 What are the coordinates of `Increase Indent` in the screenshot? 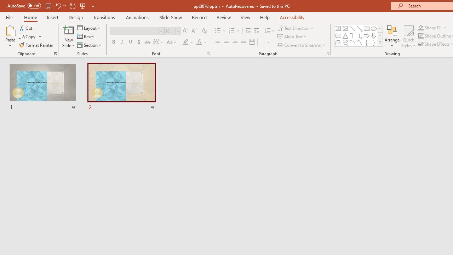 It's located at (257, 31).